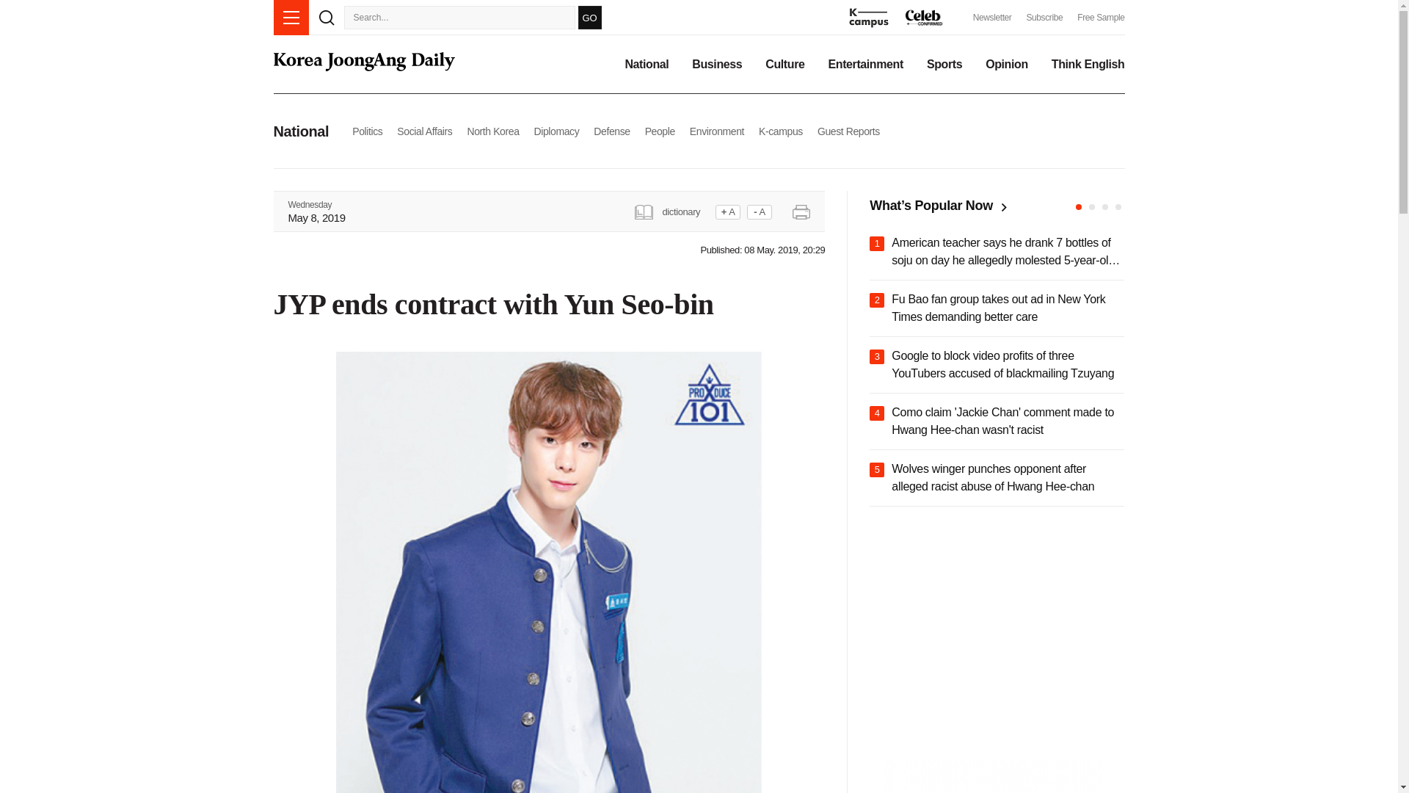  What do you see at coordinates (589, 17) in the screenshot?
I see `GO` at bounding box center [589, 17].